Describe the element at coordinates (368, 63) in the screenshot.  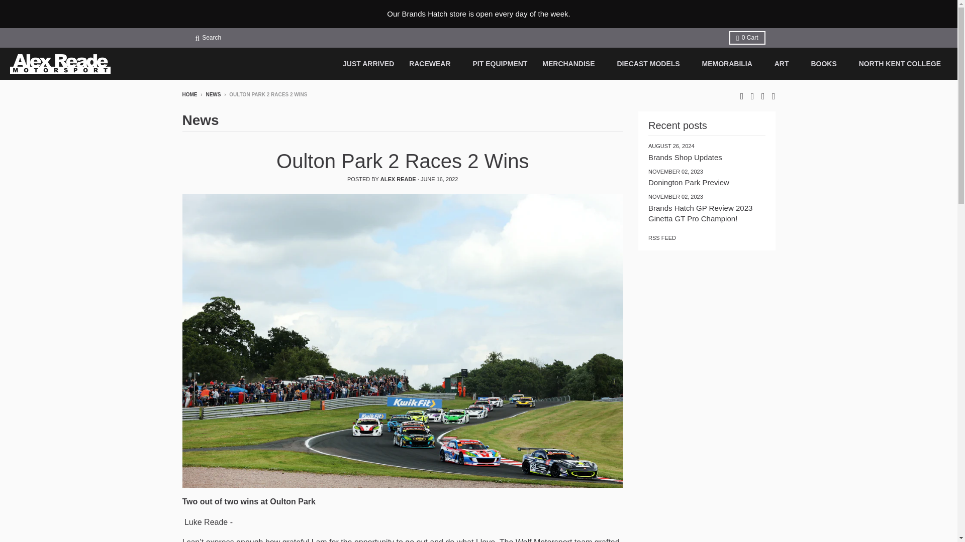
I see `JUST ARRIVED` at that location.